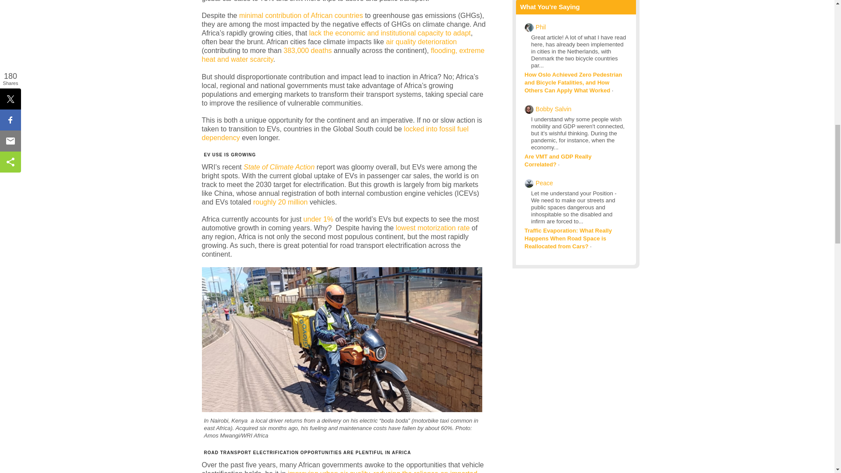  What do you see at coordinates (554, 109) in the screenshot?
I see `Bobby Salvin` at bounding box center [554, 109].